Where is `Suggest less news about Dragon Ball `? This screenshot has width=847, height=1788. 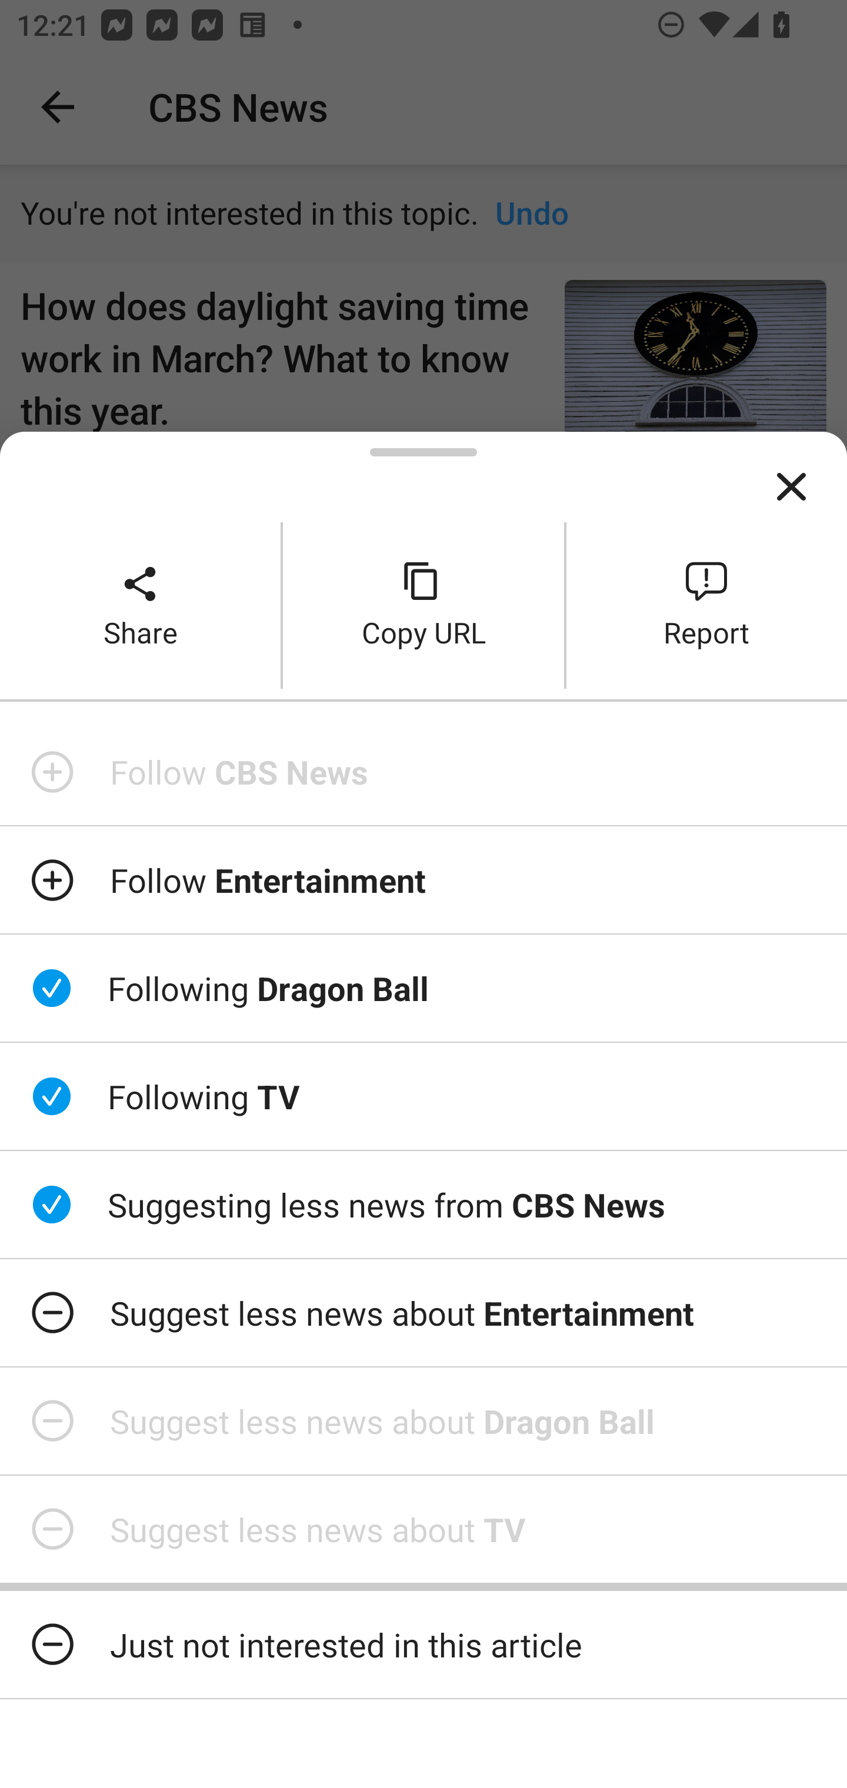
Suggest less news about Dragon Ball  is located at coordinates (423, 1421).